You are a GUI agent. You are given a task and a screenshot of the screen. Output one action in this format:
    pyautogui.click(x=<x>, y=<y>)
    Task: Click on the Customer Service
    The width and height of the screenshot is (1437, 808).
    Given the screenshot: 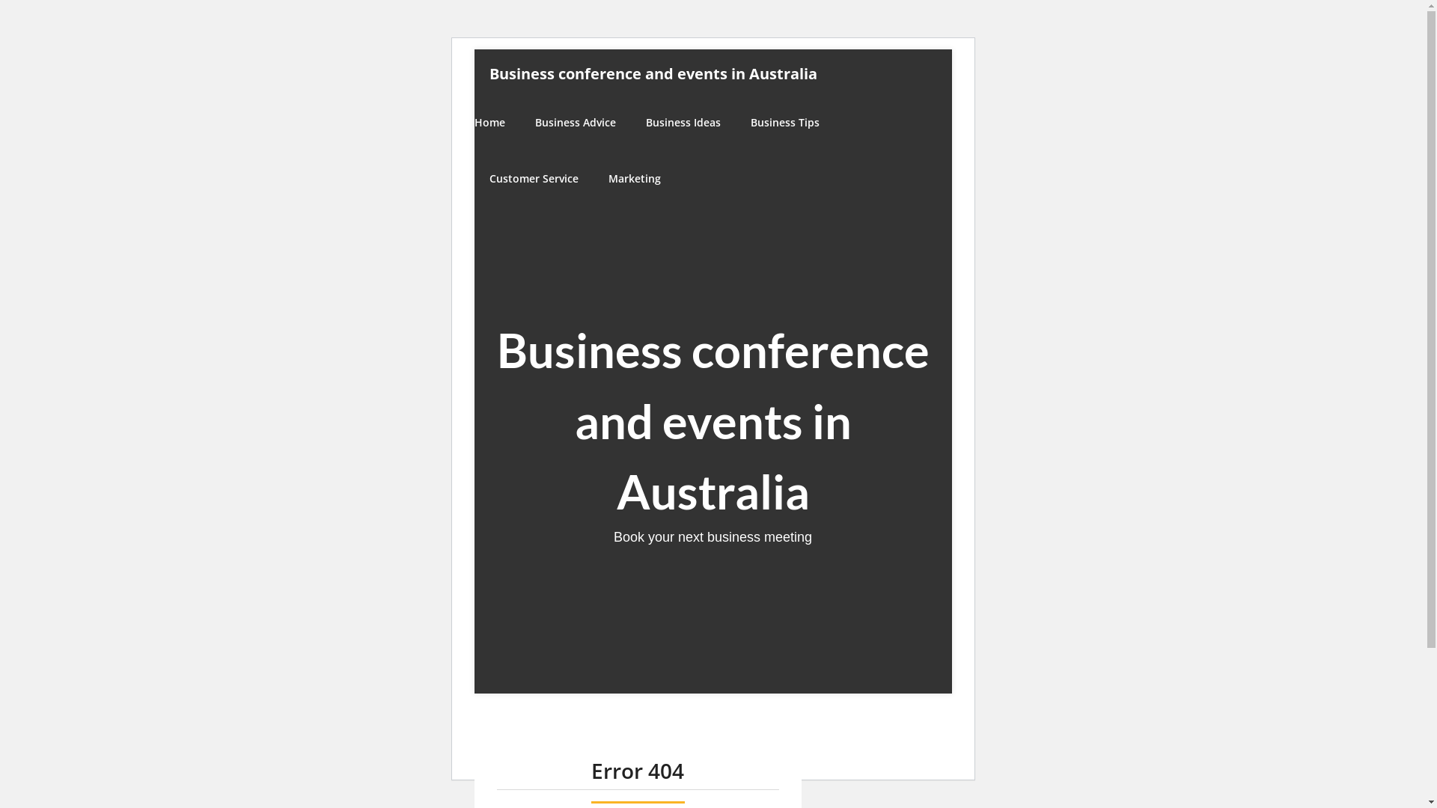 What is the action you would take?
    pyautogui.click(x=534, y=178)
    